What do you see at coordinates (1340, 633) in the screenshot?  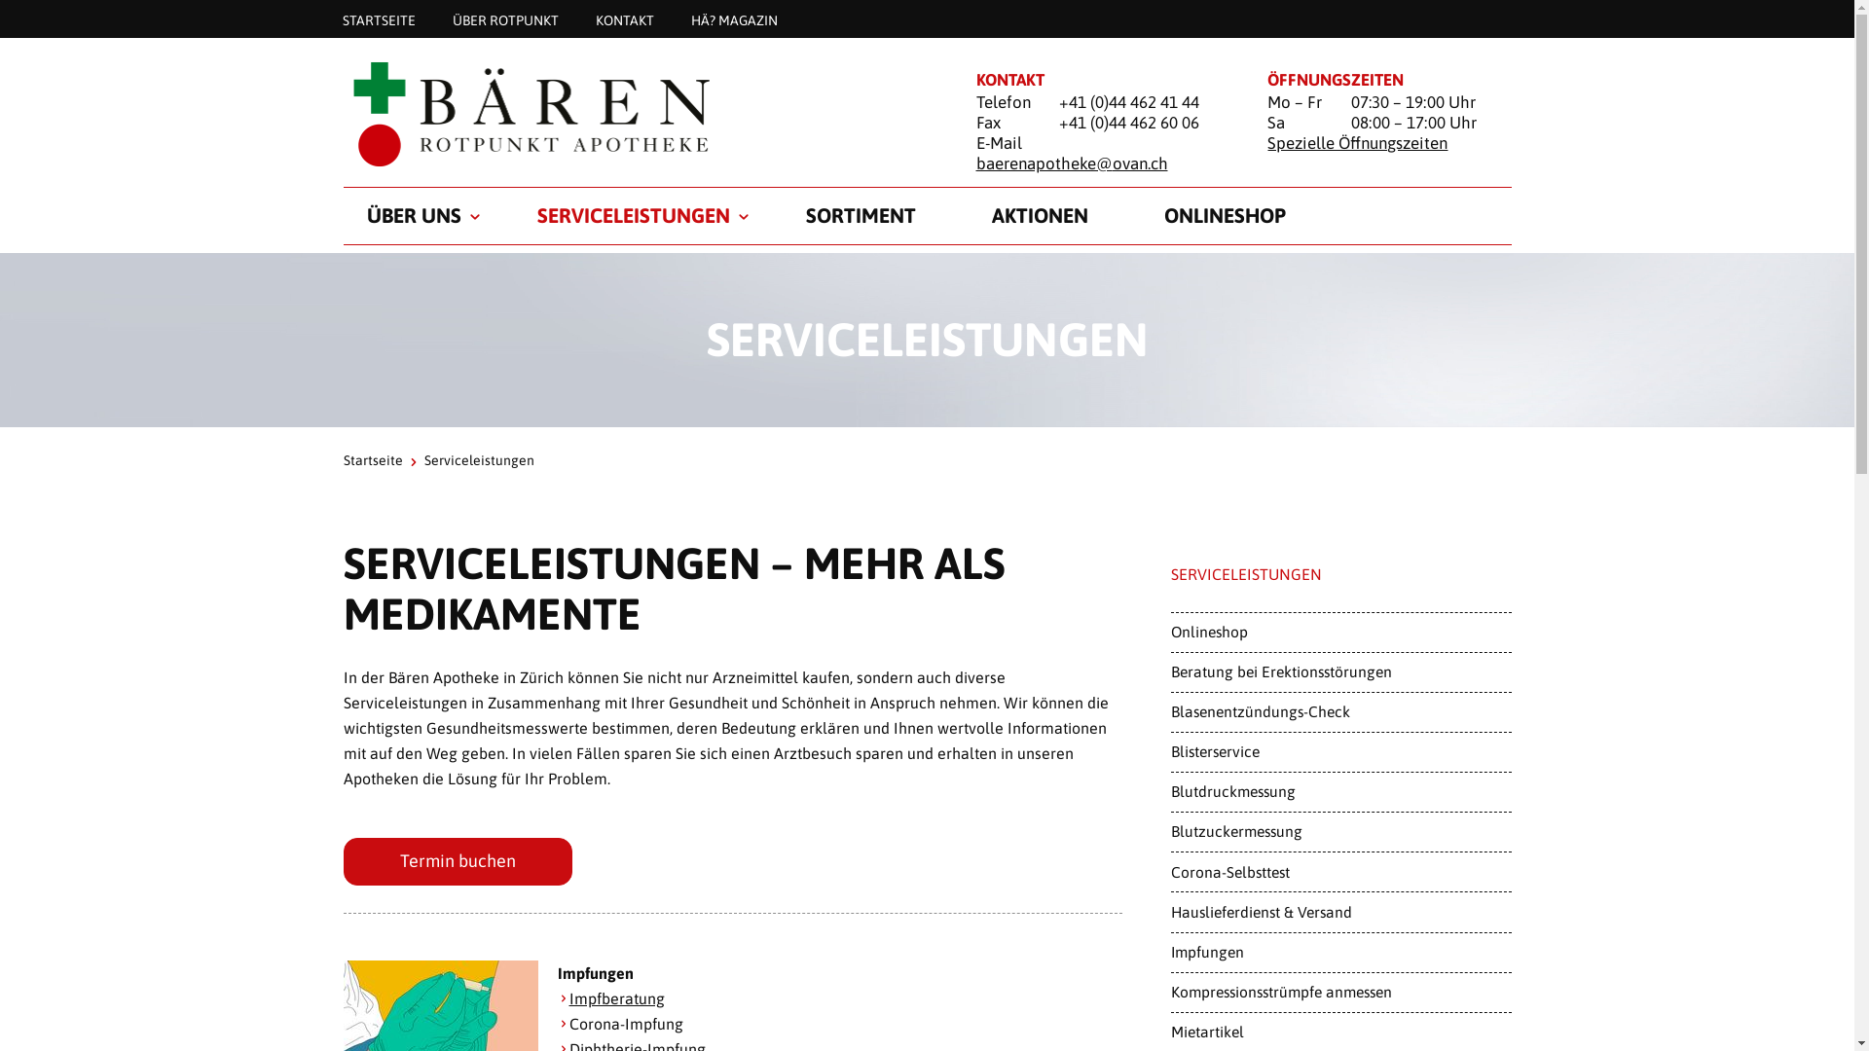 I see `Onlineshop` at bounding box center [1340, 633].